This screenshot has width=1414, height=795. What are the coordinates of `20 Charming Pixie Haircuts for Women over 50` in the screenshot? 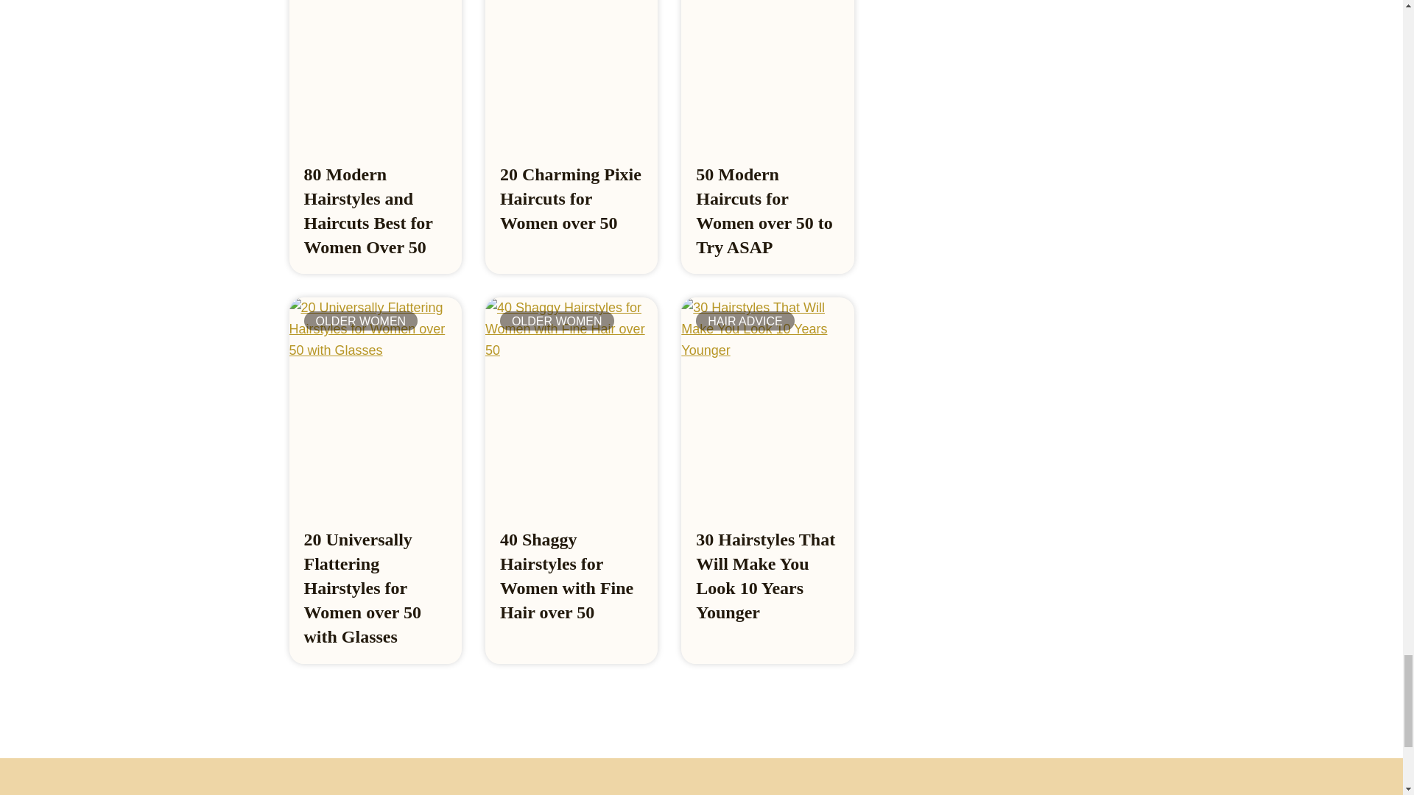 It's located at (571, 72).